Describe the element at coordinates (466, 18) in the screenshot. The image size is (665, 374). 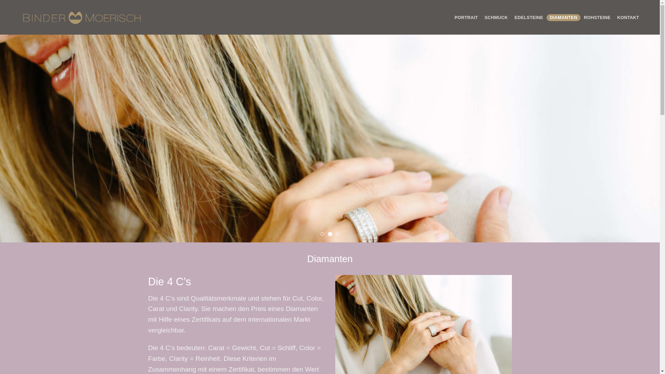
I see `PORTRAIT` at that location.